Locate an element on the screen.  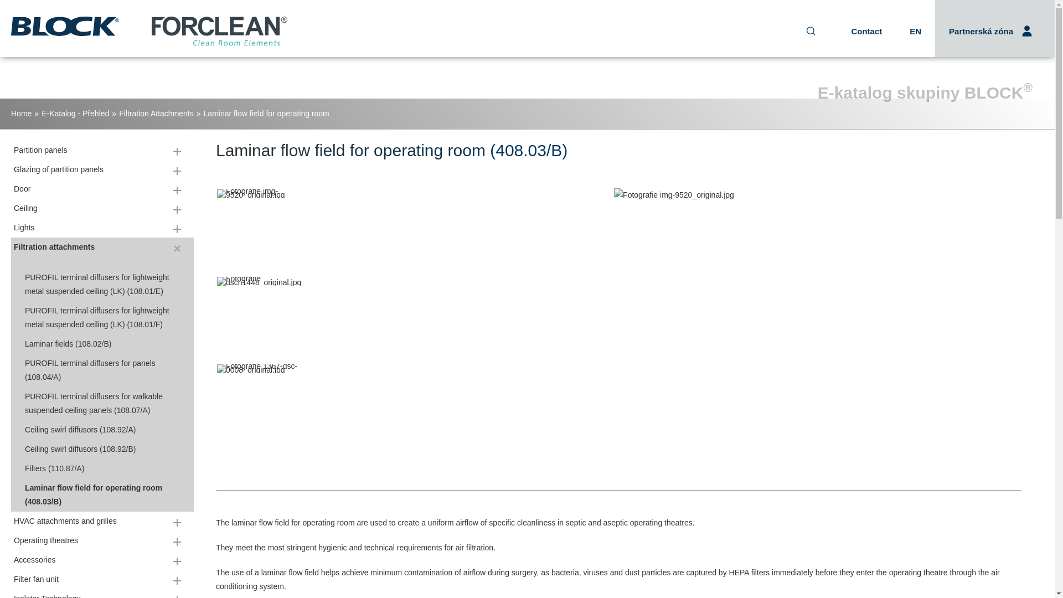
EN is located at coordinates (916, 31).